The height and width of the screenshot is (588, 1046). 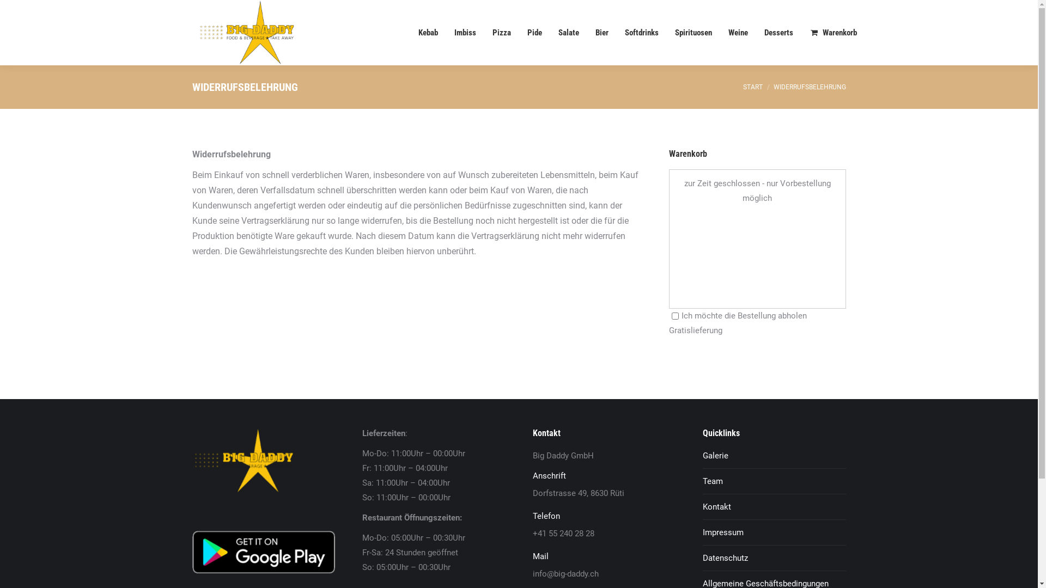 I want to click on Kebab, so click(x=428, y=33).